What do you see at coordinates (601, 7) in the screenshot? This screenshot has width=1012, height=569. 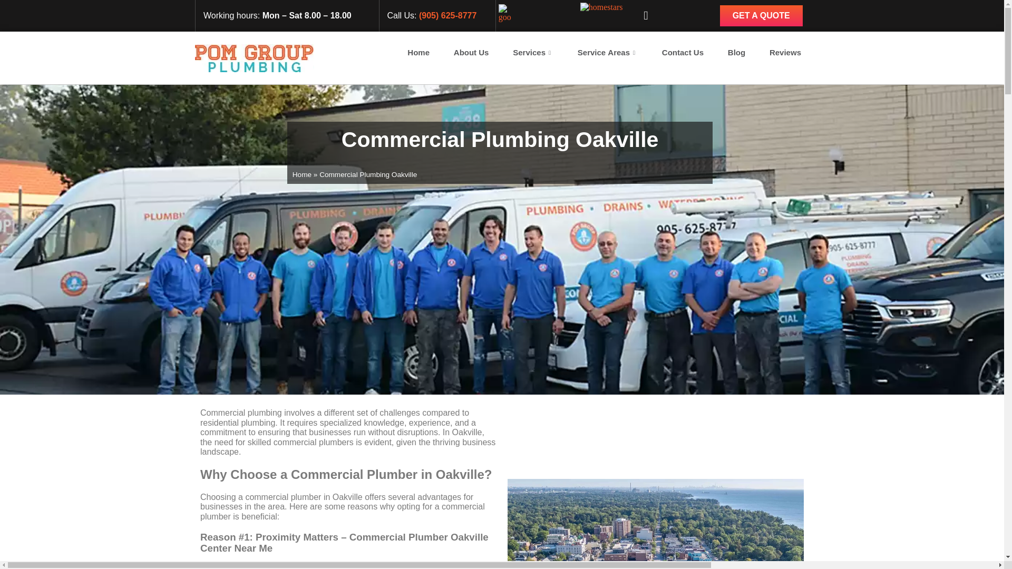 I see `homestars` at bounding box center [601, 7].